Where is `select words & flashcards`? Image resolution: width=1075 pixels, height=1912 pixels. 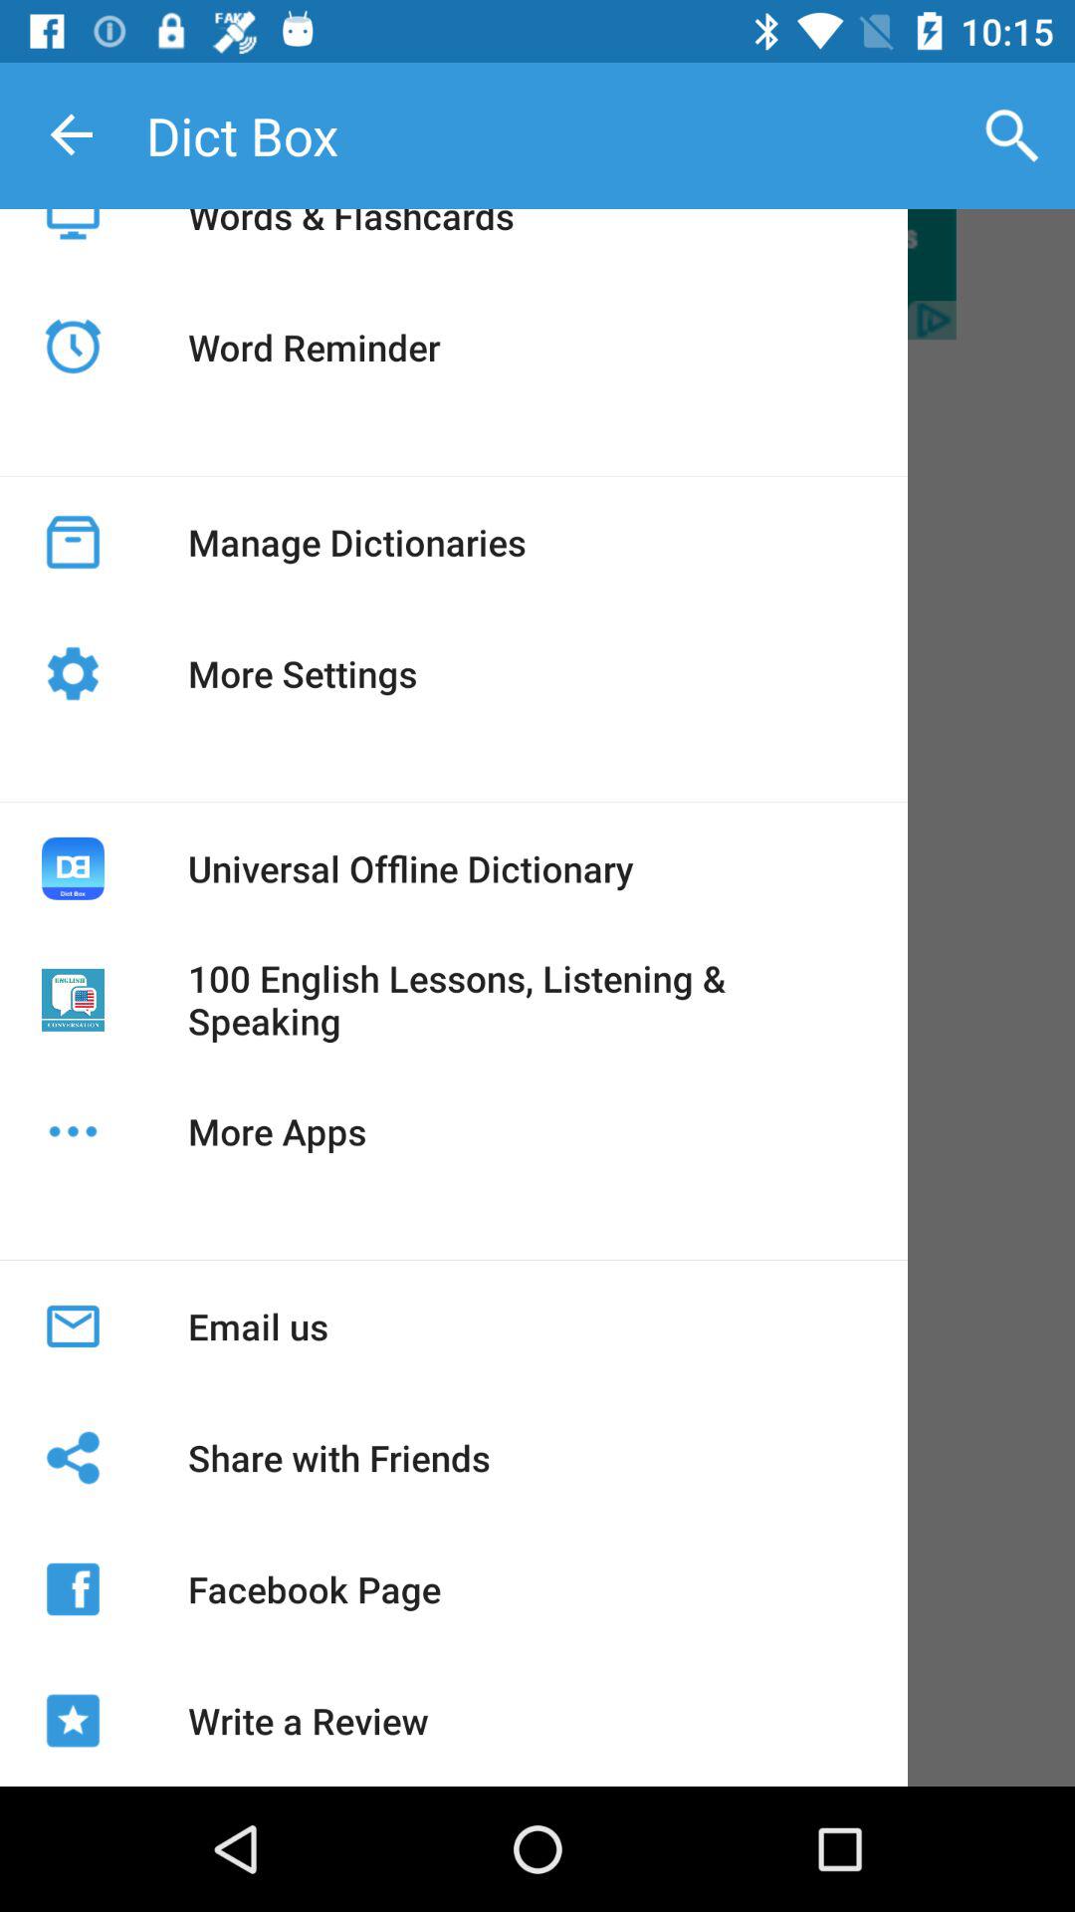
select words & flashcards is located at coordinates (350, 239).